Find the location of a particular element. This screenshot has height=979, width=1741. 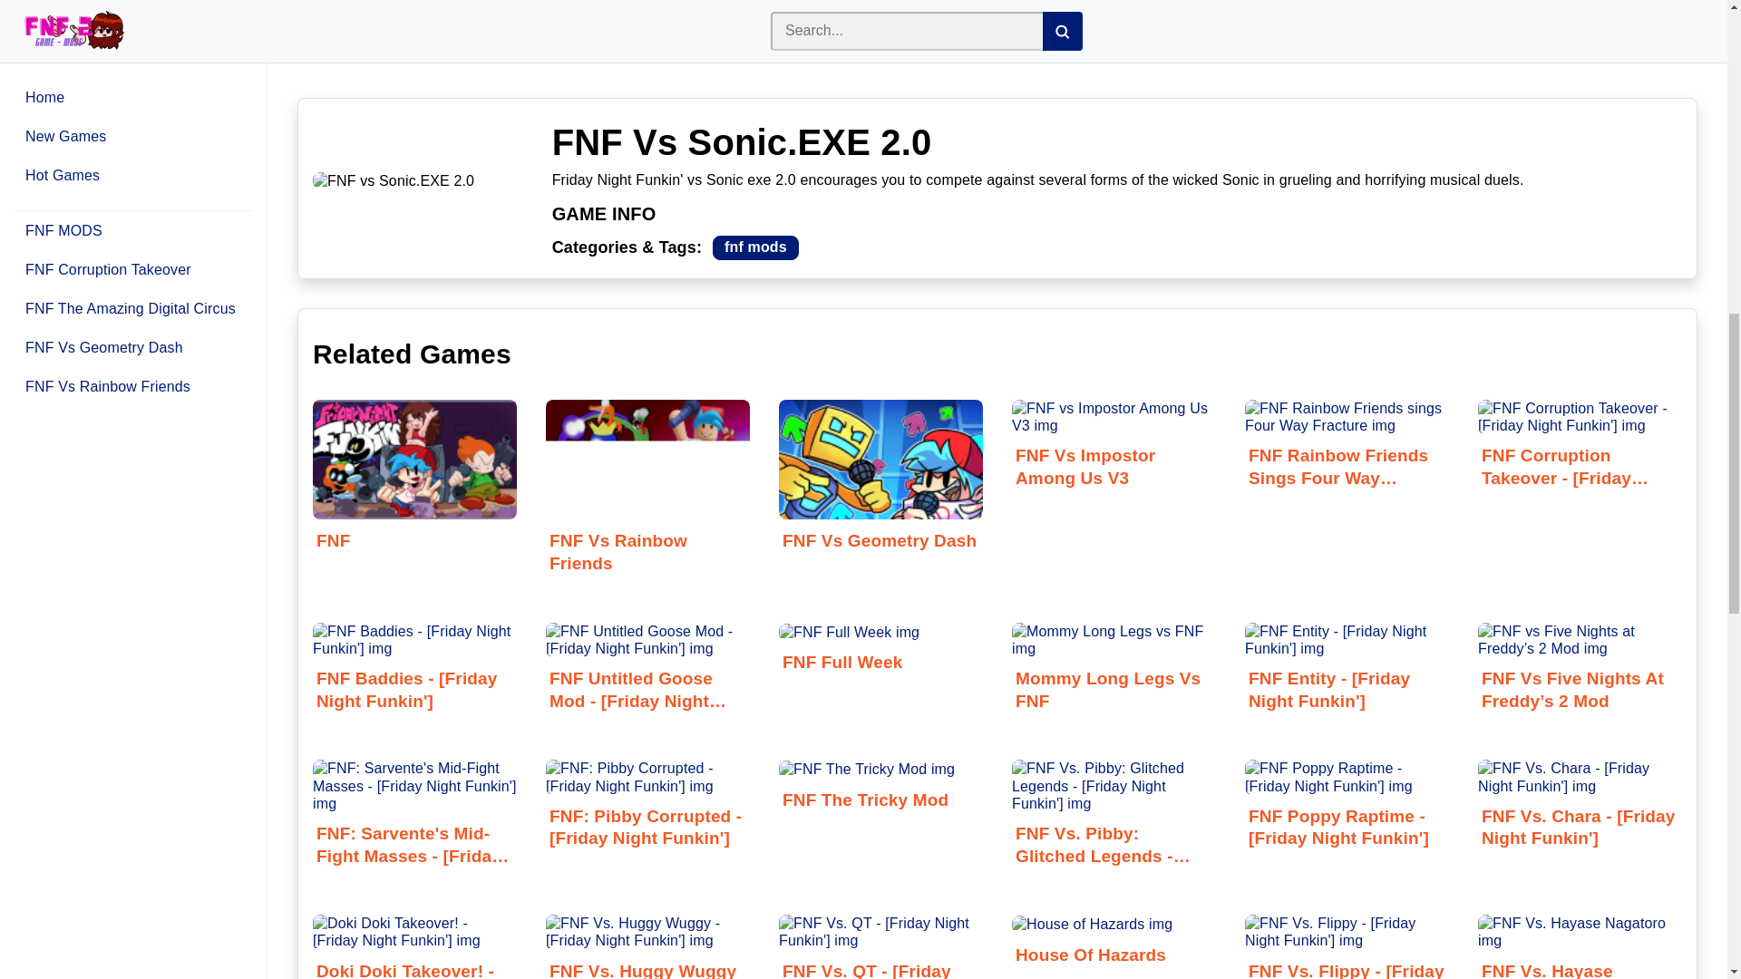

FNF is located at coordinates (415, 503).